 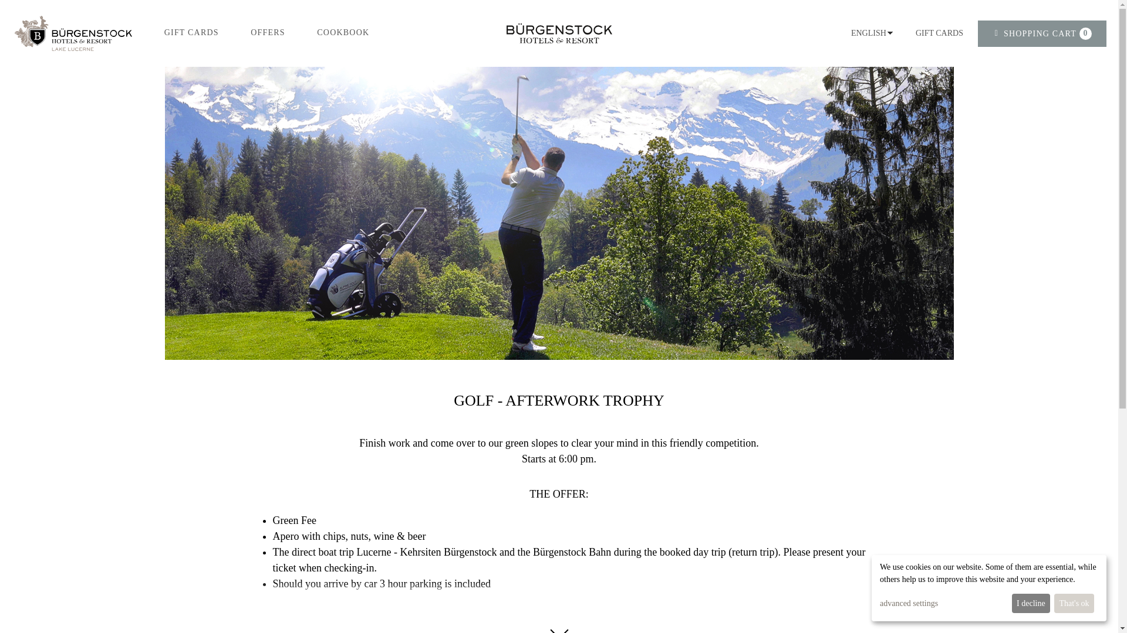 What do you see at coordinates (939, 33) in the screenshot?
I see `edit cookies ` at bounding box center [939, 33].